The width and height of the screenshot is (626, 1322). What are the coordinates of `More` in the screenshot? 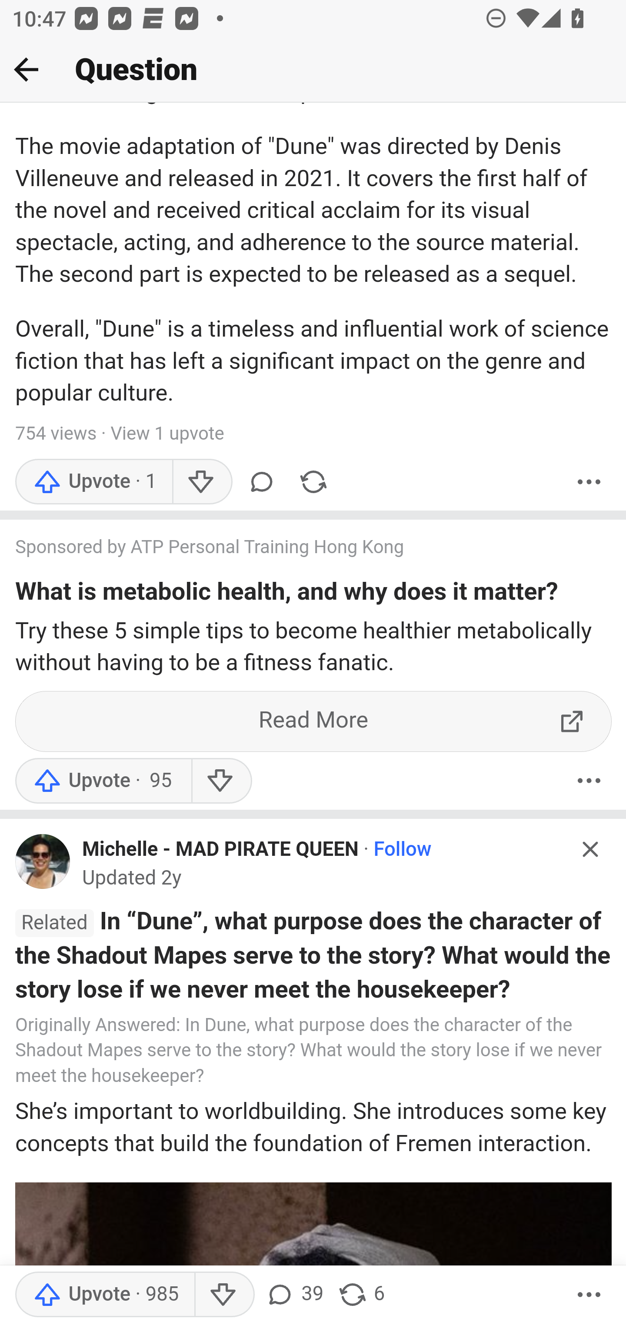 It's located at (589, 1295).